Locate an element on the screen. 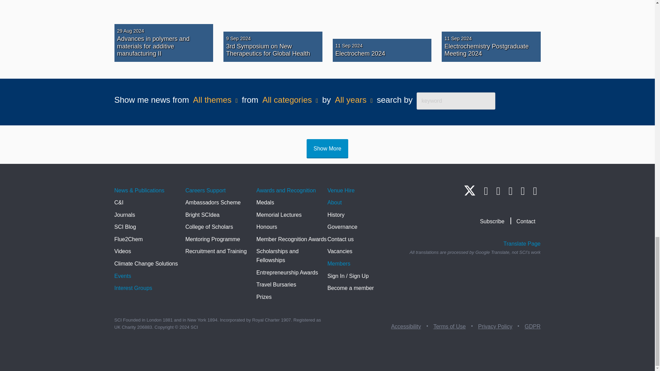 The height and width of the screenshot is (371, 660). Twitter is located at coordinates (470, 193).